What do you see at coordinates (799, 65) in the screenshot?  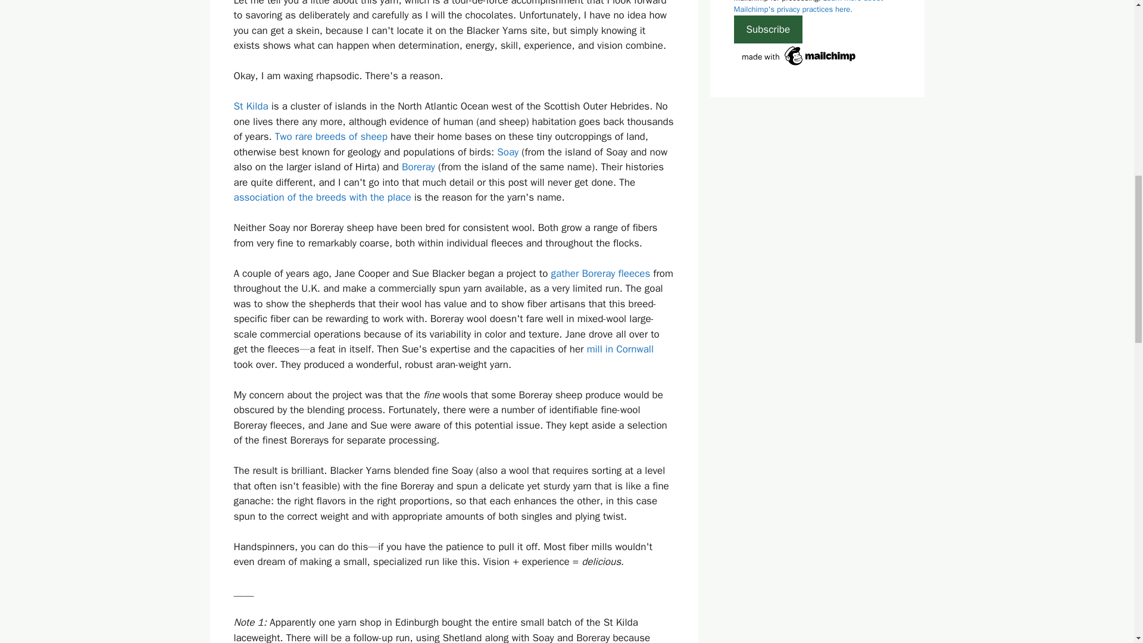 I see `Mailchimp - email marketing made easy and fun` at bounding box center [799, 65].